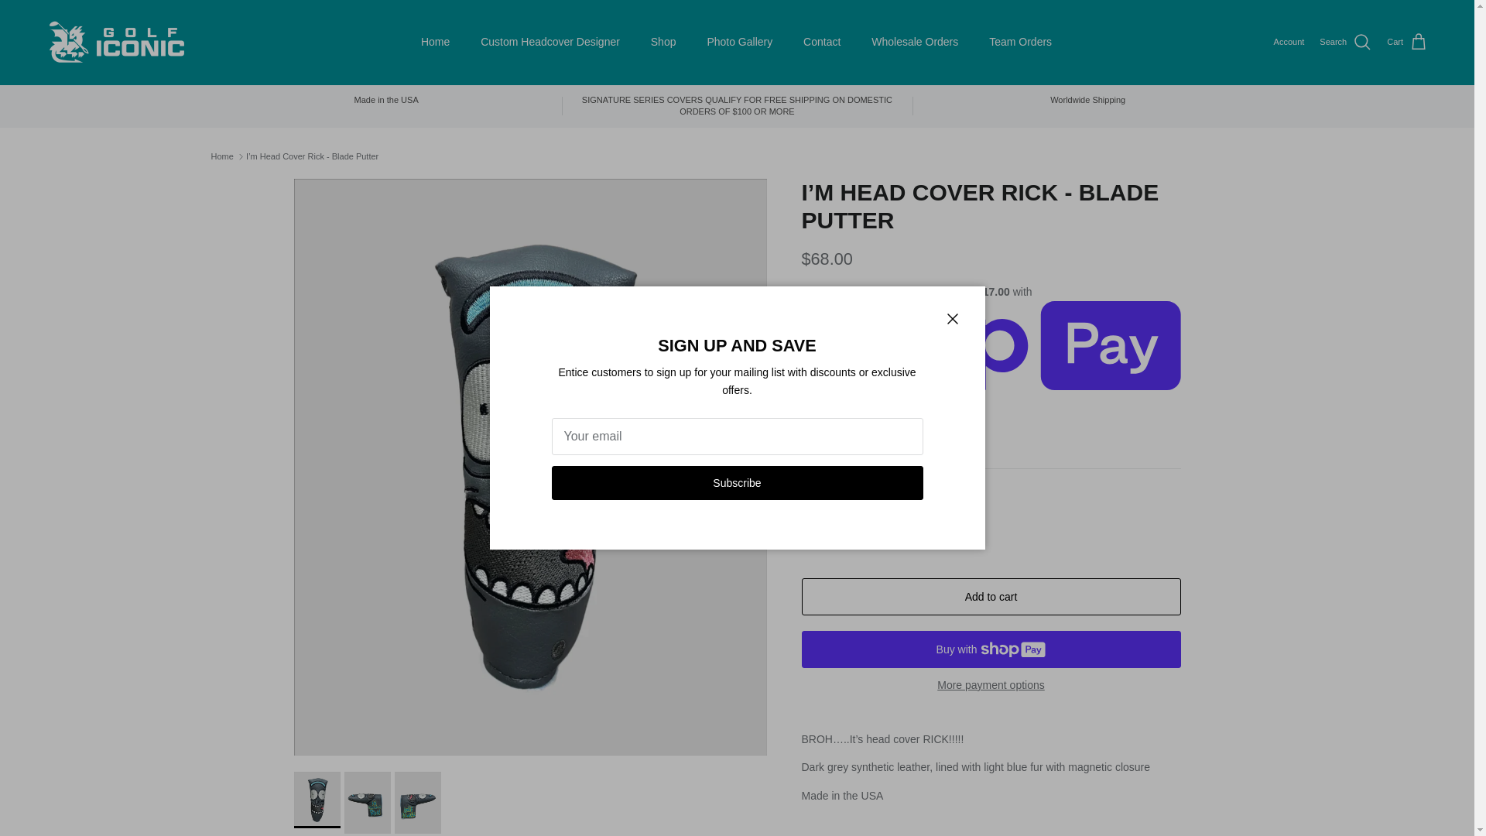 This screenshot has height=836, width=1486. I want to click on Contact, so click(822, 42).